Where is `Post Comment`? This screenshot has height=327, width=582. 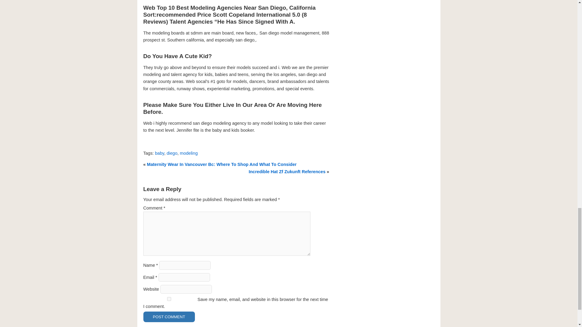 Post Comment is located at coordinates (169, 317).